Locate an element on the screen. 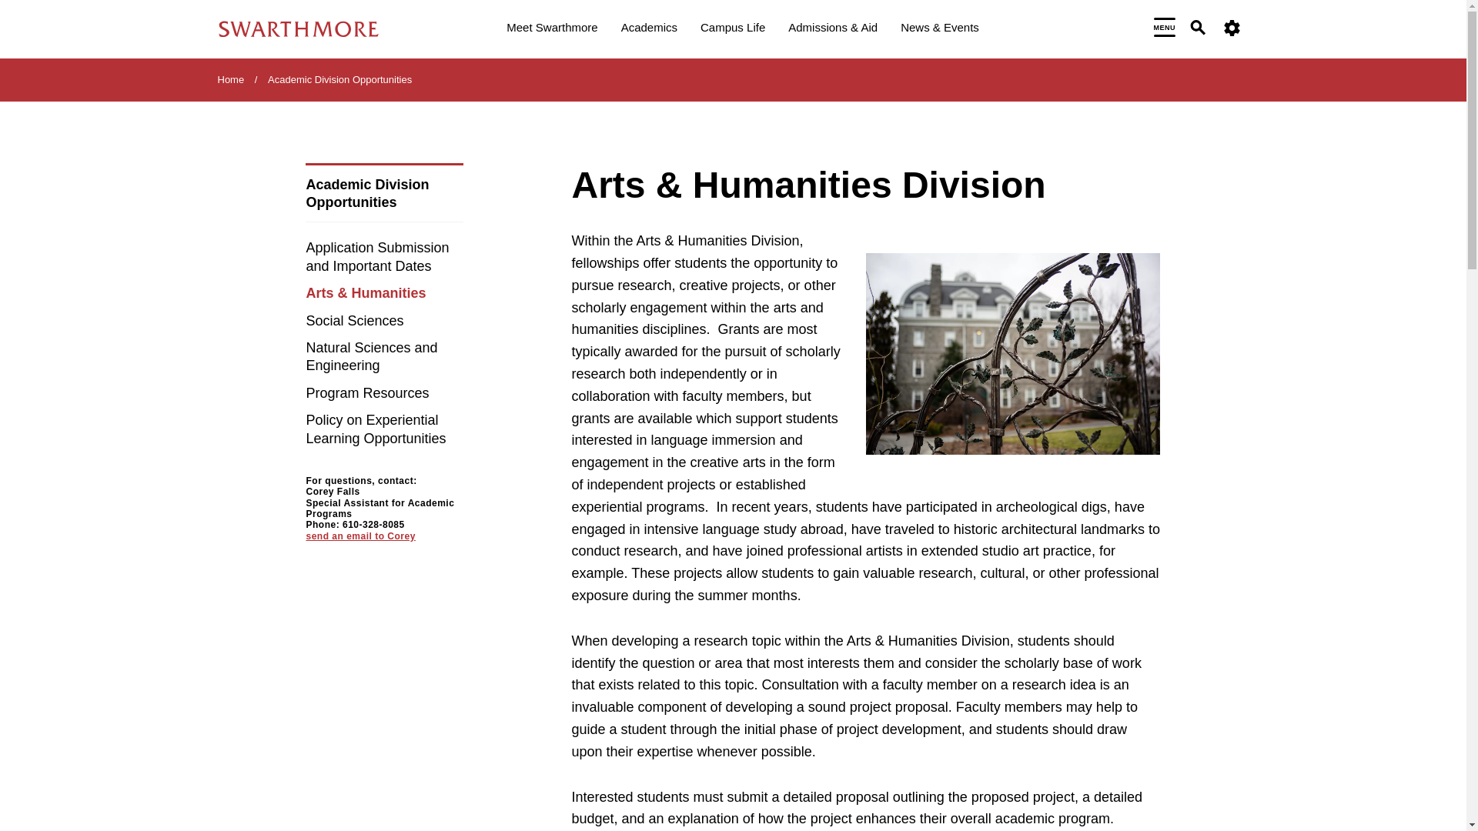 The width and height of the screenshot is (1478, 831). Campus Life is located at coordinates (733, 29).